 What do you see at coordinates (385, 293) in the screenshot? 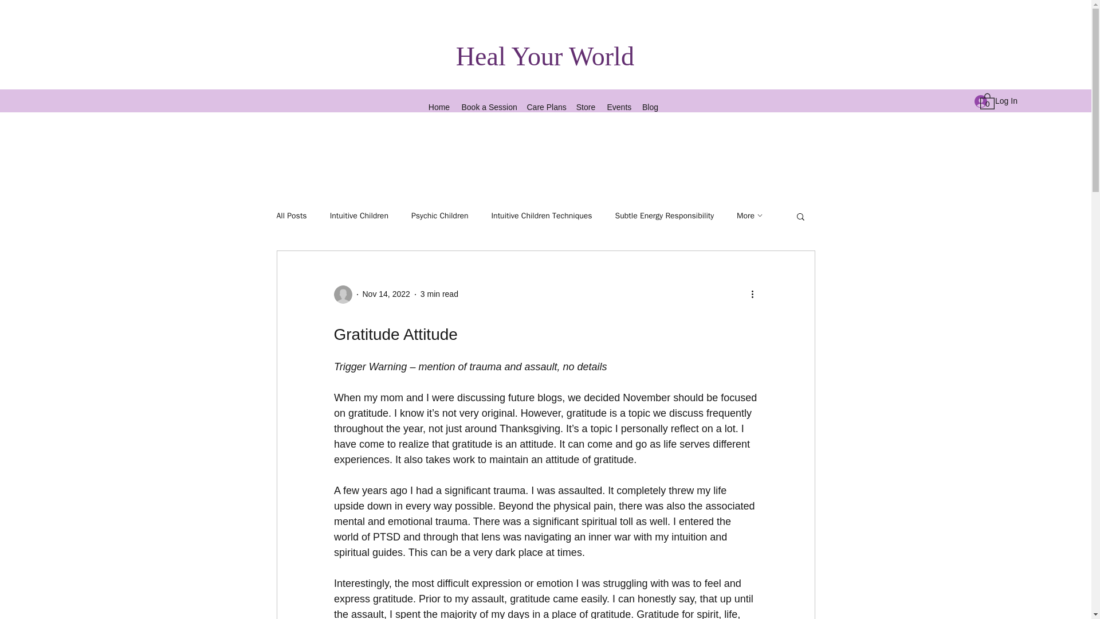
I see `Nov 14, 2022` at bounding box center [385, 293].